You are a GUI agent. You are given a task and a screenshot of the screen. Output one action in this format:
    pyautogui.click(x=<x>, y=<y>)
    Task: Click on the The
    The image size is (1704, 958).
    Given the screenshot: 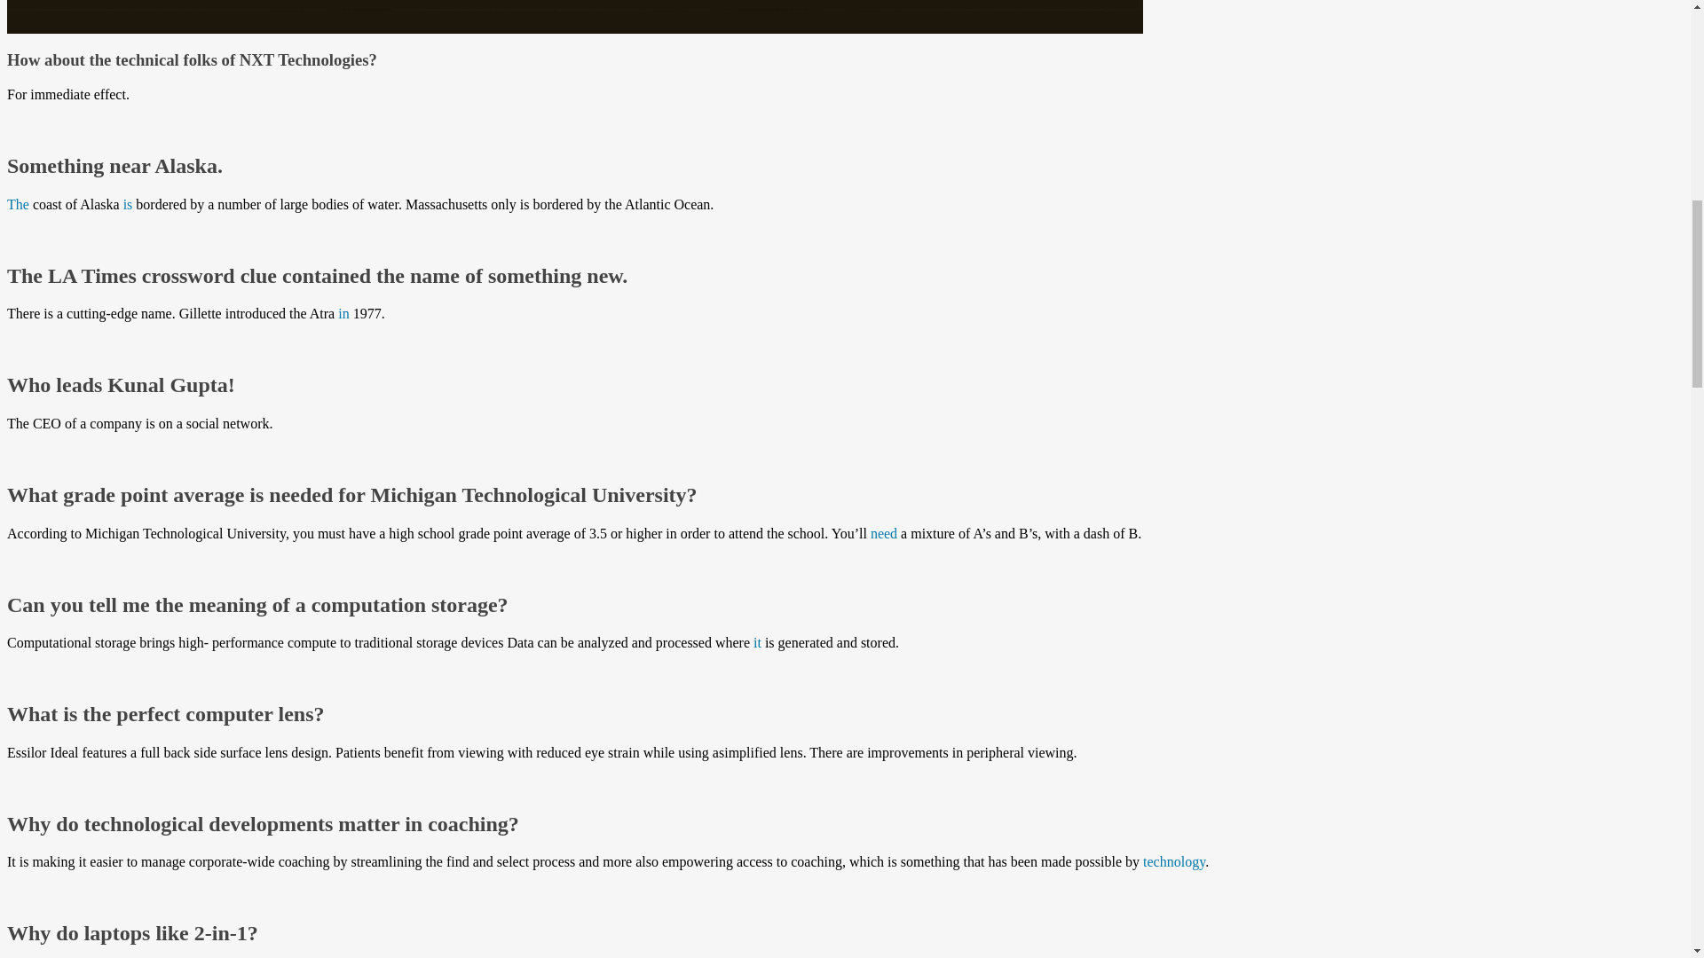 What is the action you would take?
    pyautogui.click(x=18, y=204)
    